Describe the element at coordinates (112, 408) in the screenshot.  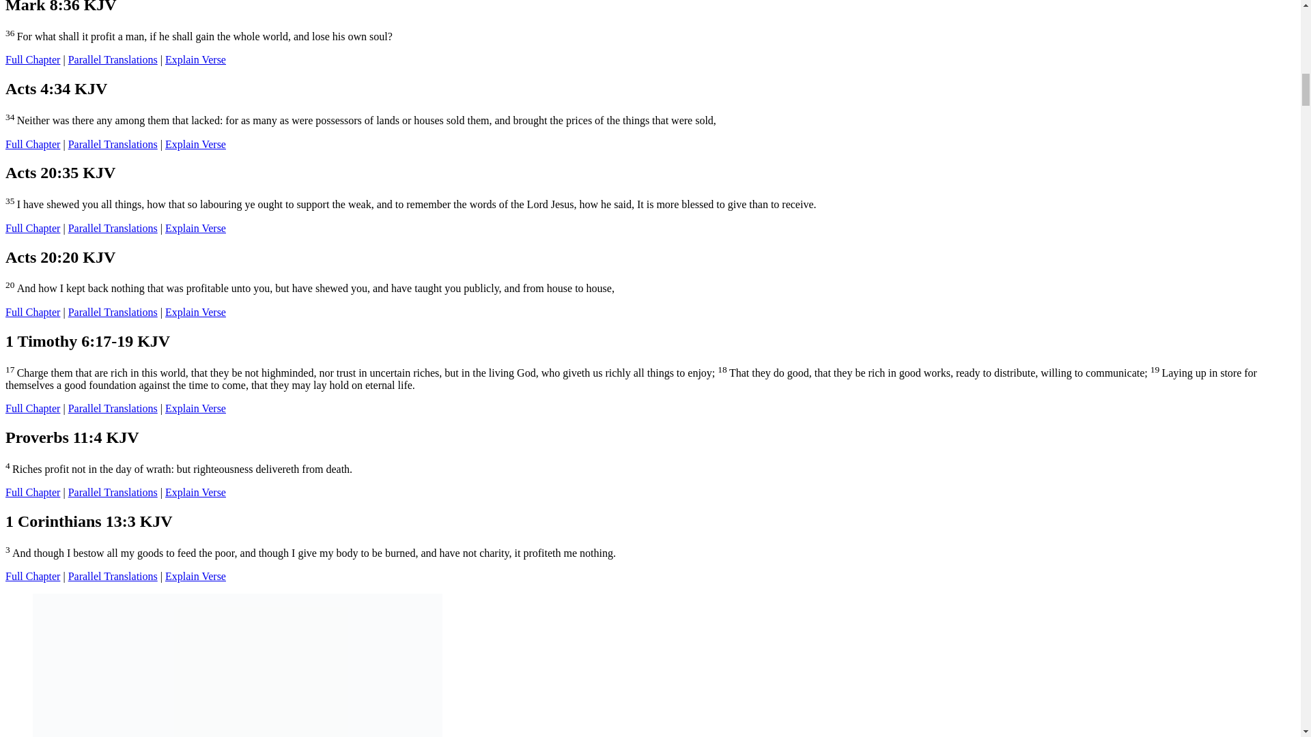
I see `Parallel Translations` at that location.